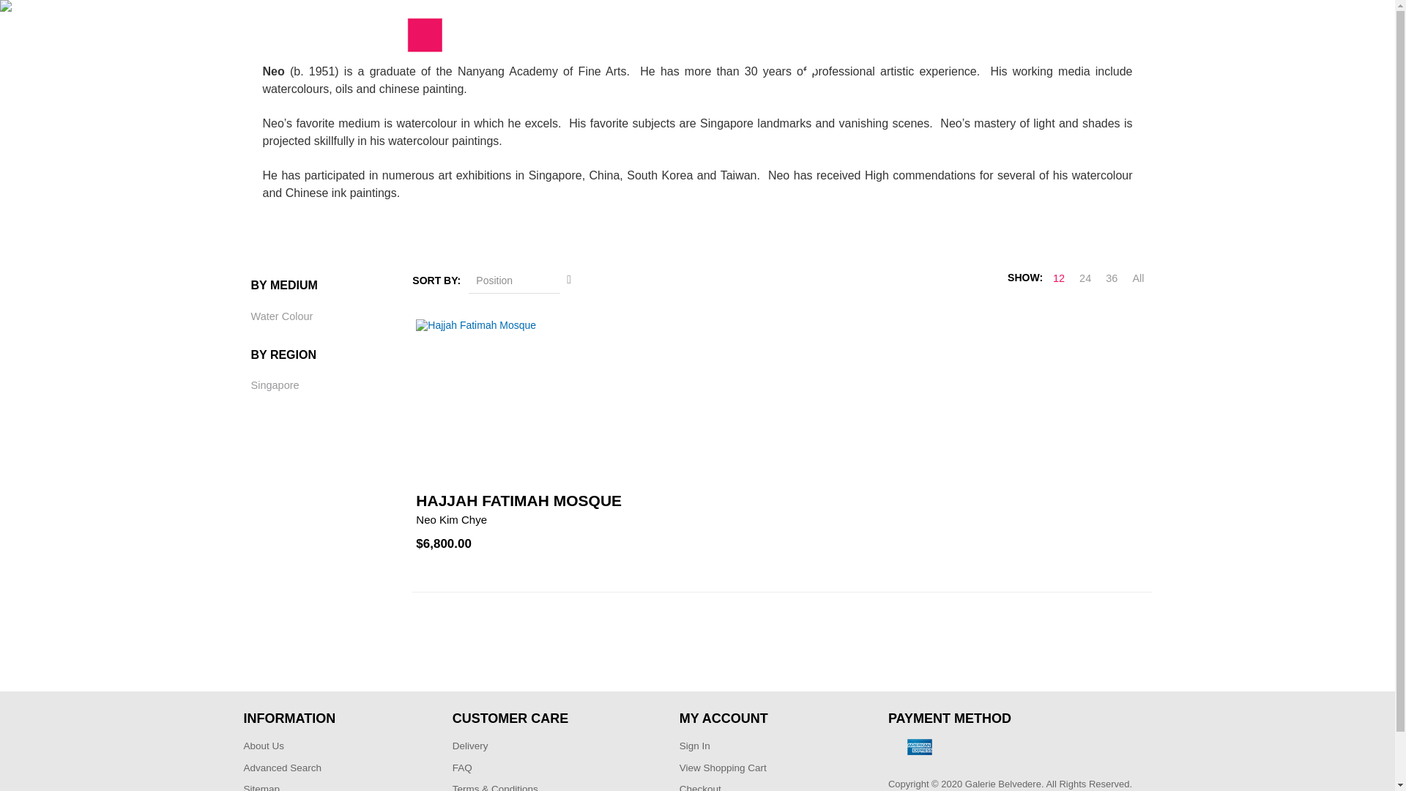  Describe the element at coordinates (582, 46) in the screenshot. I see `ABOUT US` at that location.